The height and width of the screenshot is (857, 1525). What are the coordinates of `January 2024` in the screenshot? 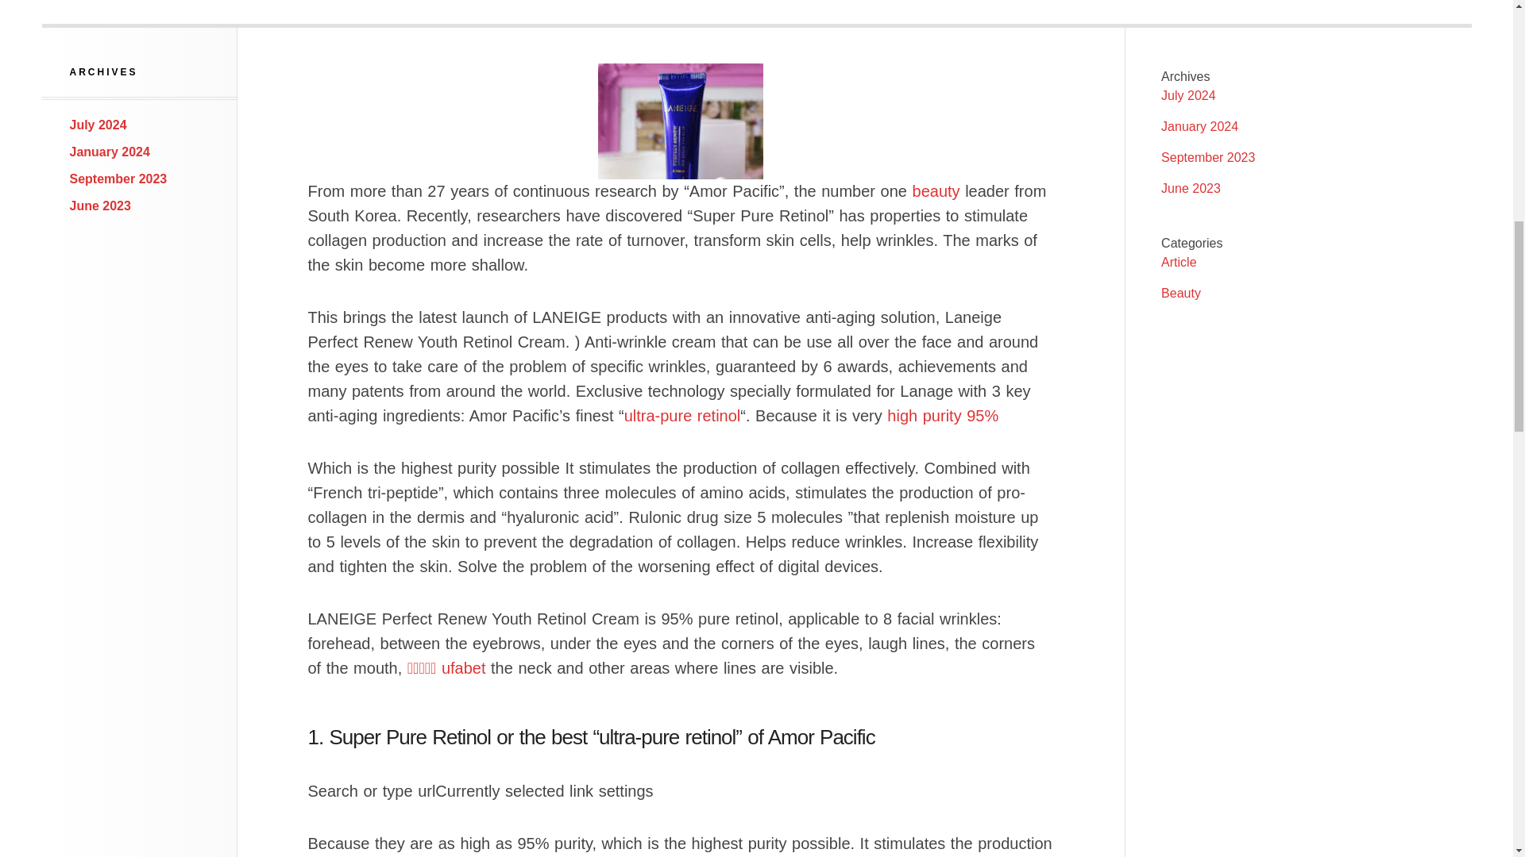 It's located at (1199, 127).